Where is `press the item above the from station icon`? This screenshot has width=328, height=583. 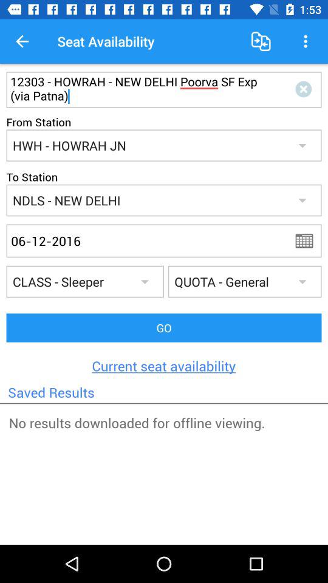
press the item above the from station icon is located at coordinates (142, 89).